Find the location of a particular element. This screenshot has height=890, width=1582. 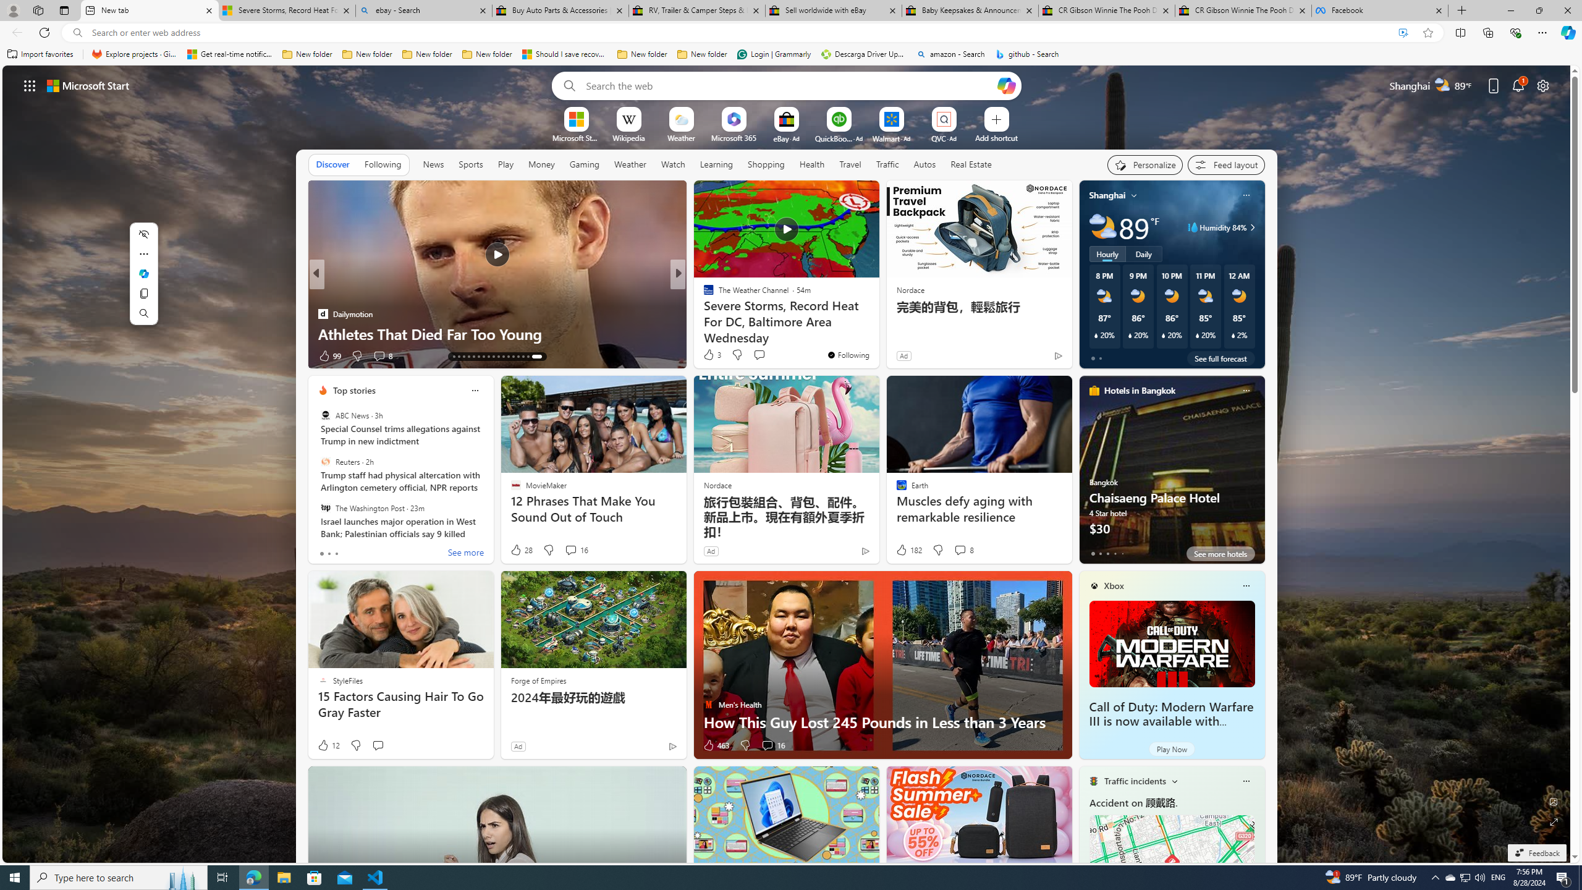

Microsoft start is located at coordinates (88, 85).